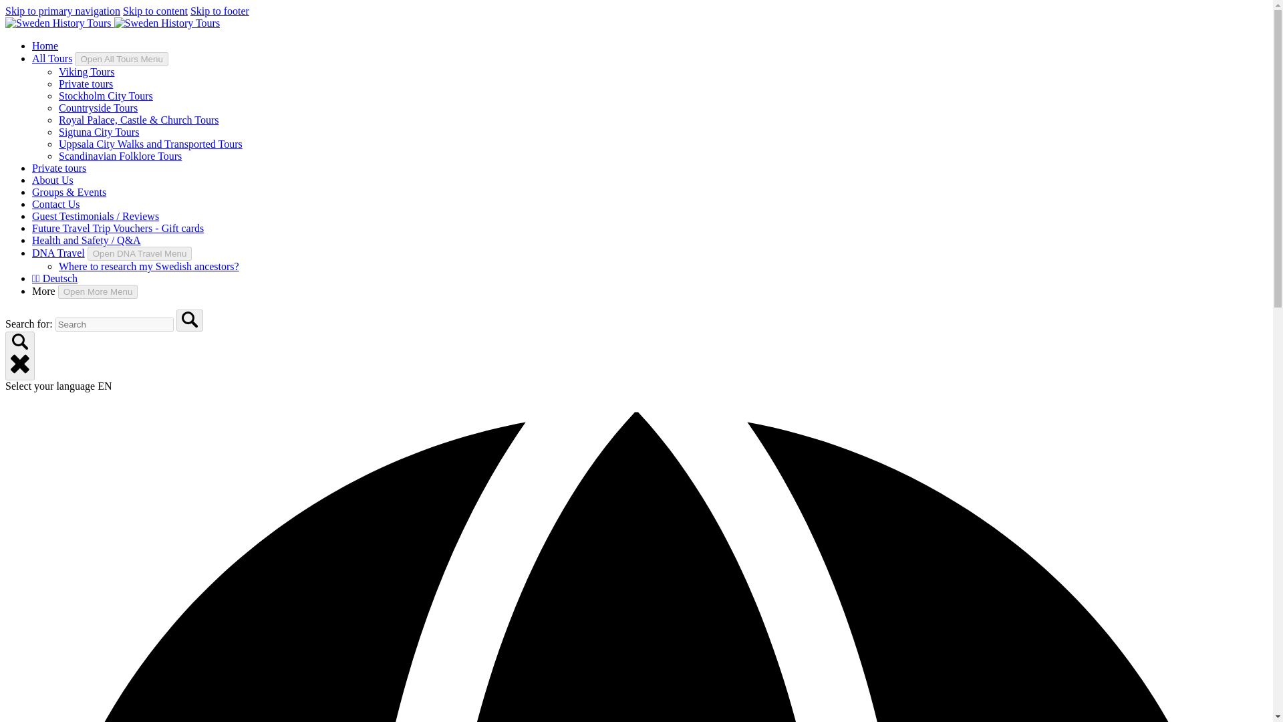  What do you see at coordinates (190, 320) in the screenshot?
I see `Search` at bounding box center [190, 320].